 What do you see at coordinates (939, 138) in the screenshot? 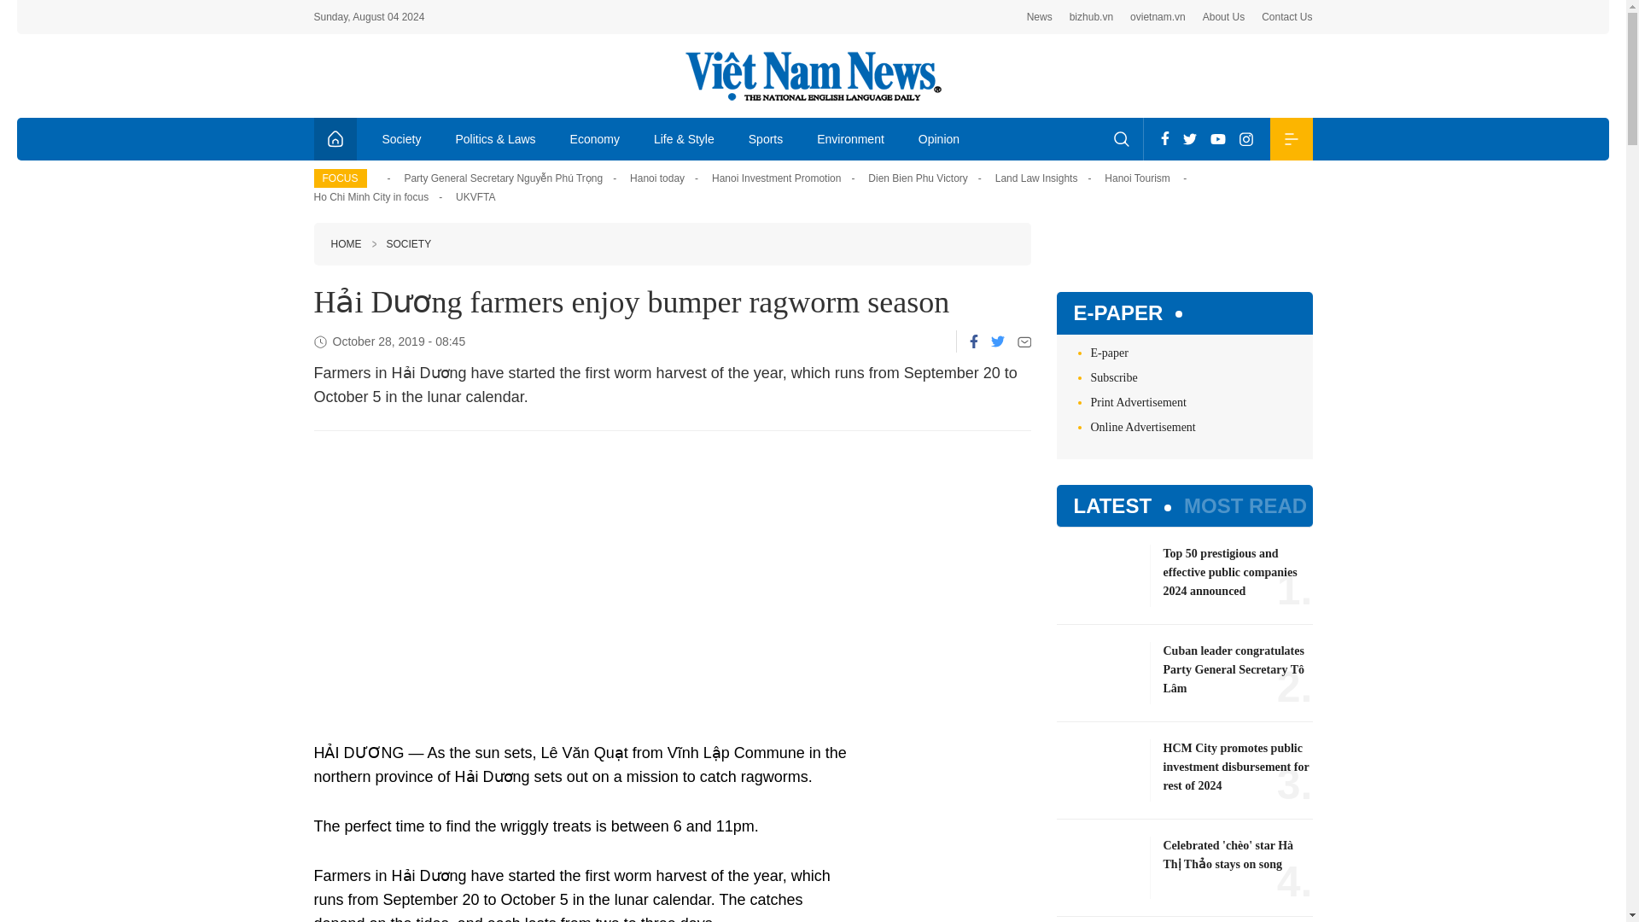
I see `Opinion` at bounding box center [939, 138].